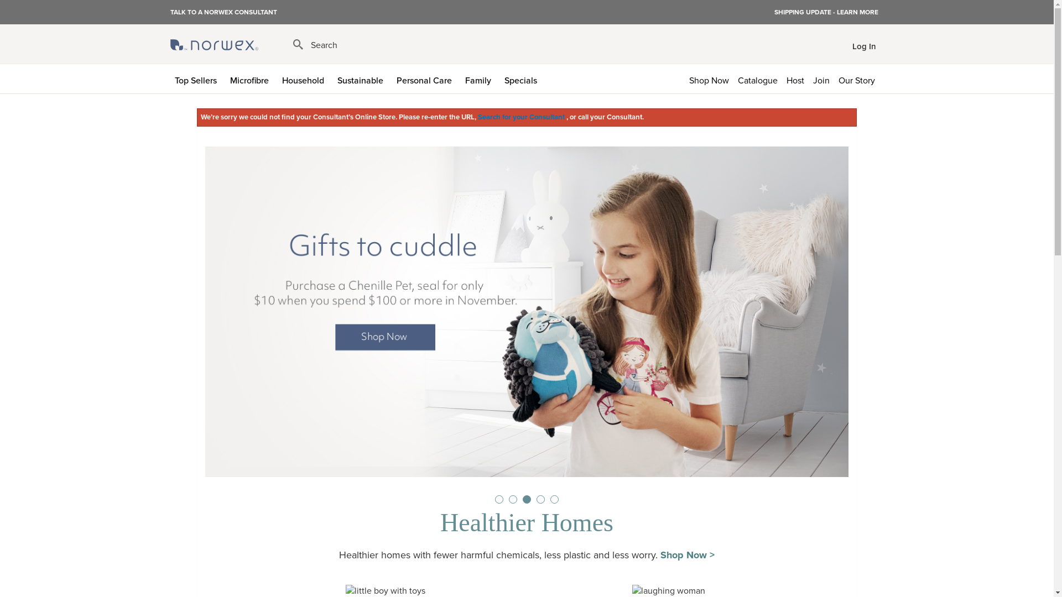  Describe the element at coordinates (363, 78) in the screenshot. I see `Sustainable` at that location.